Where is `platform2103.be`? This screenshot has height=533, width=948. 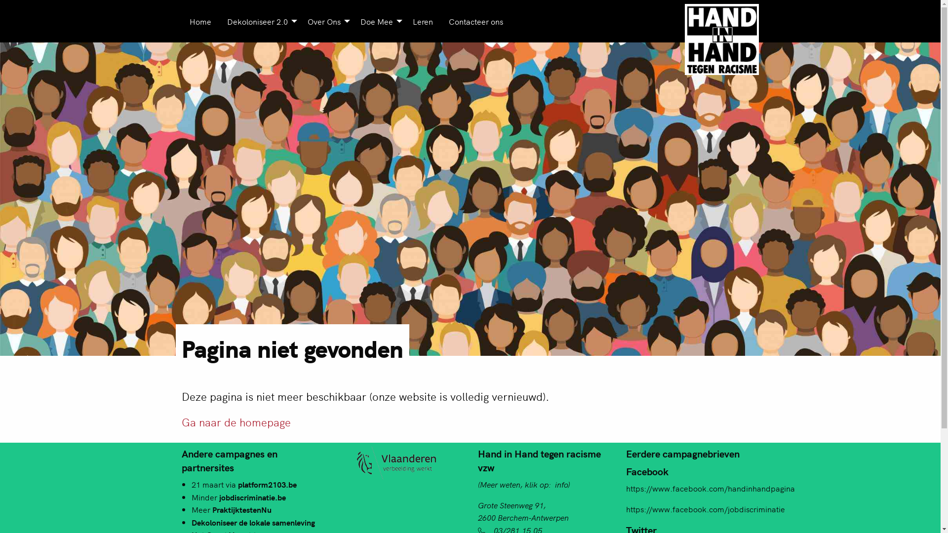 platform2103.be is located at coordinates (268, 484).